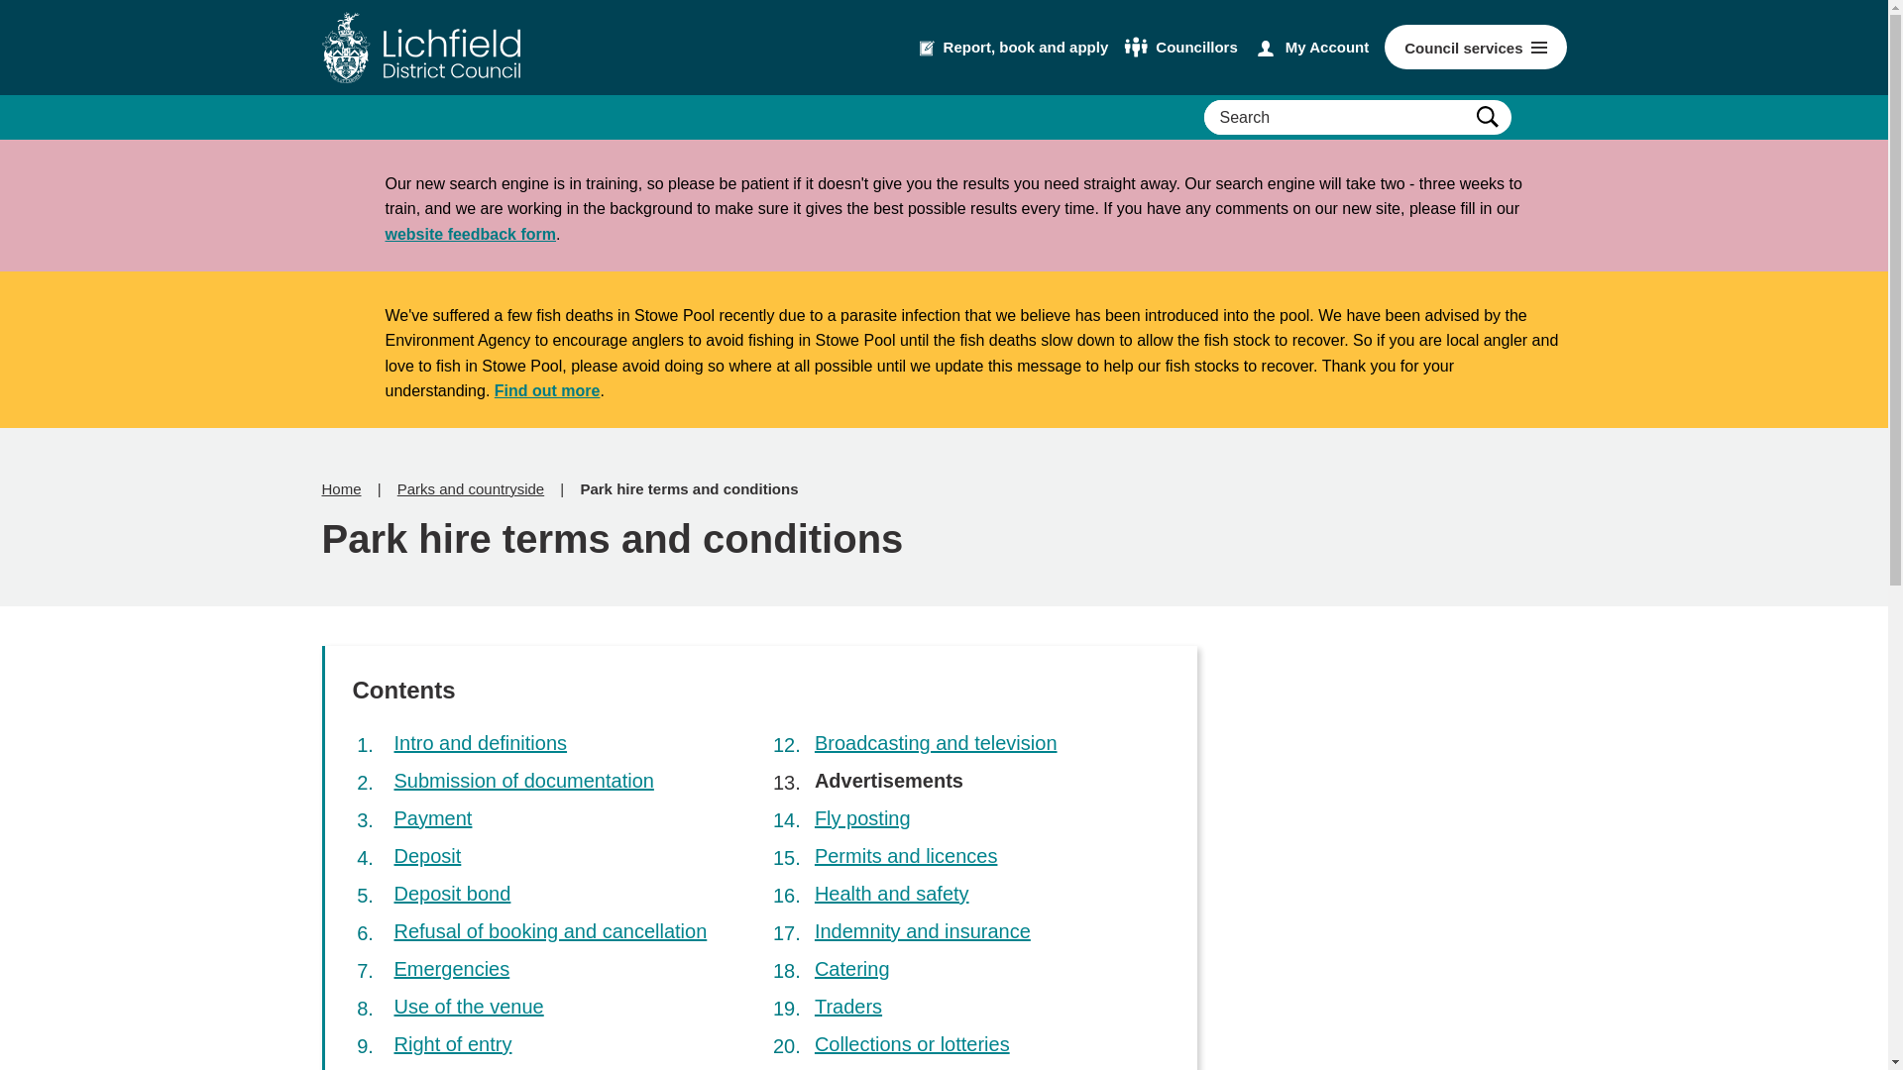 The width and height of the screenshot is (1903, 1070). I want to click on Report, book and apply, so click(1014, 48).